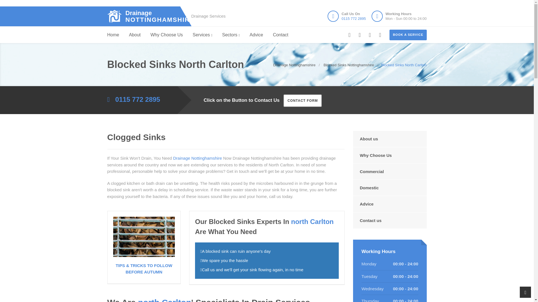  I want to click on Drainage Nottinghamshire, so click(354, 18).